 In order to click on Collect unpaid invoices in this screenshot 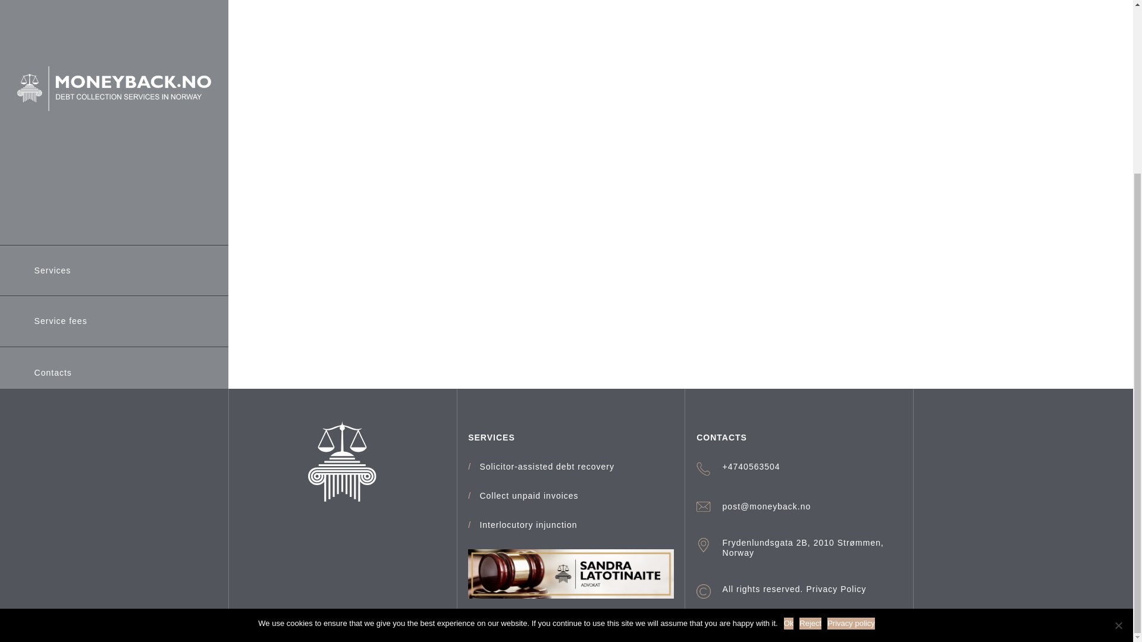, I will do `click(528, 496)`.